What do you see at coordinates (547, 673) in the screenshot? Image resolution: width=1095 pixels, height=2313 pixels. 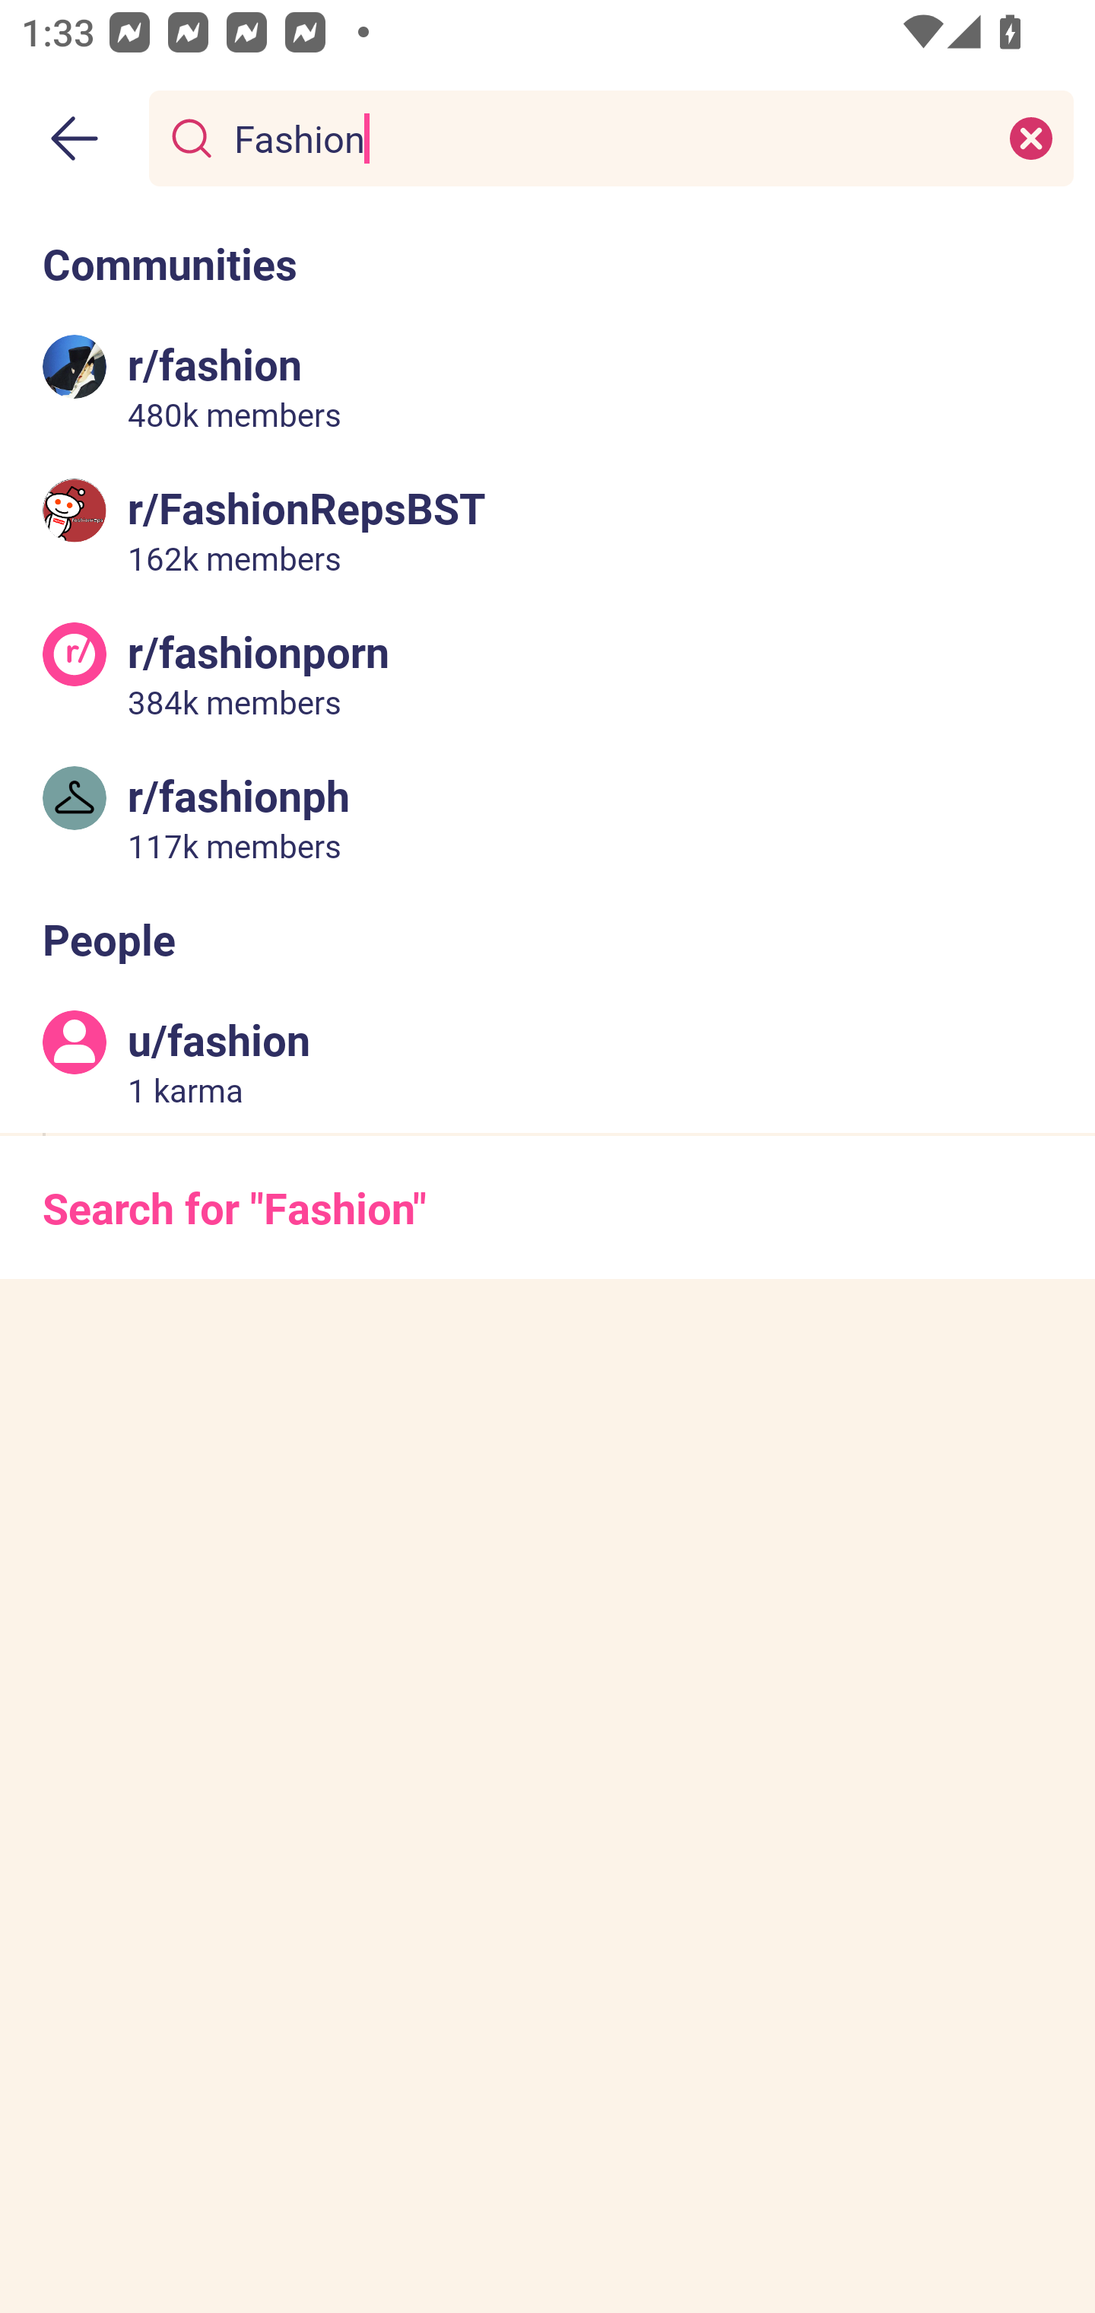 I see `r/fashionporn 384k members 384 thousand members` at bounding box center [547, 673].